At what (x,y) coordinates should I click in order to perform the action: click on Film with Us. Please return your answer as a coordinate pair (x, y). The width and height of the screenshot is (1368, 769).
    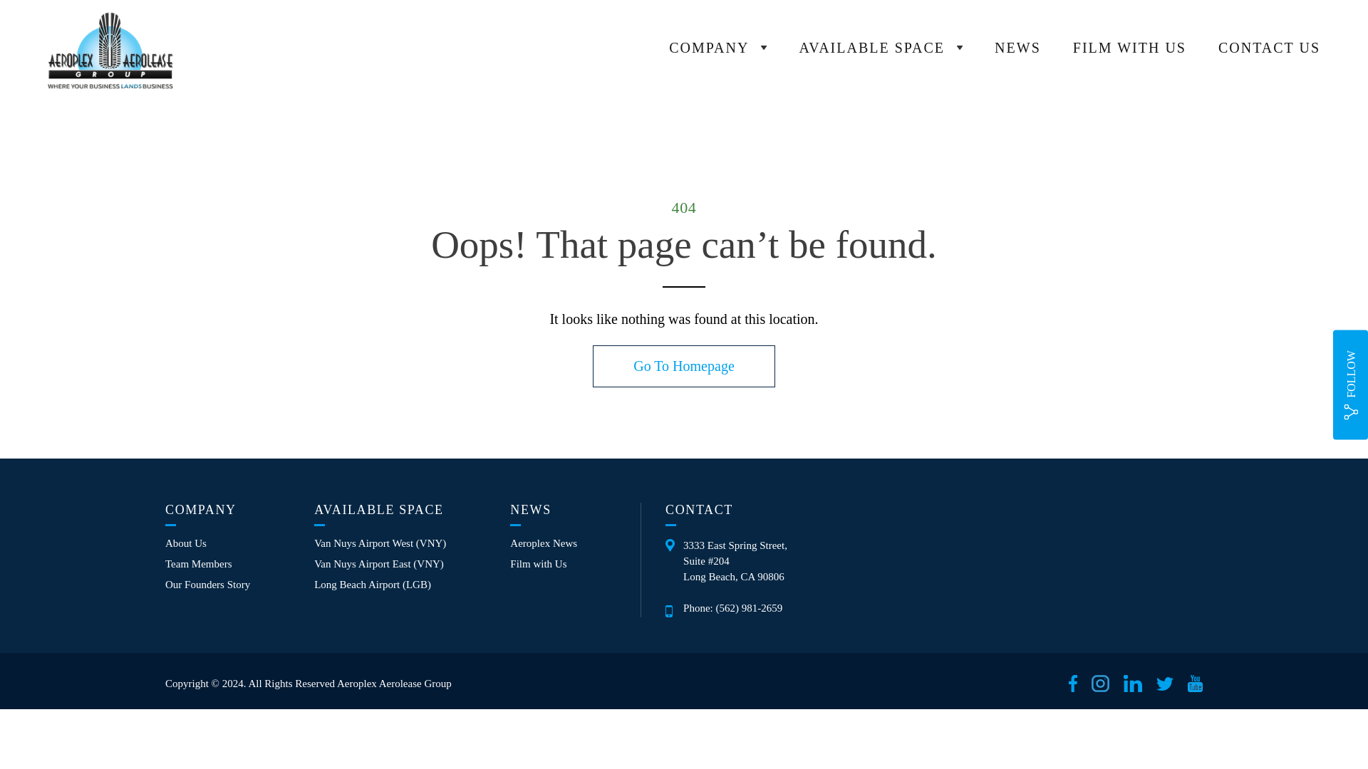
    Looking at the image, I should click on (538, 564).